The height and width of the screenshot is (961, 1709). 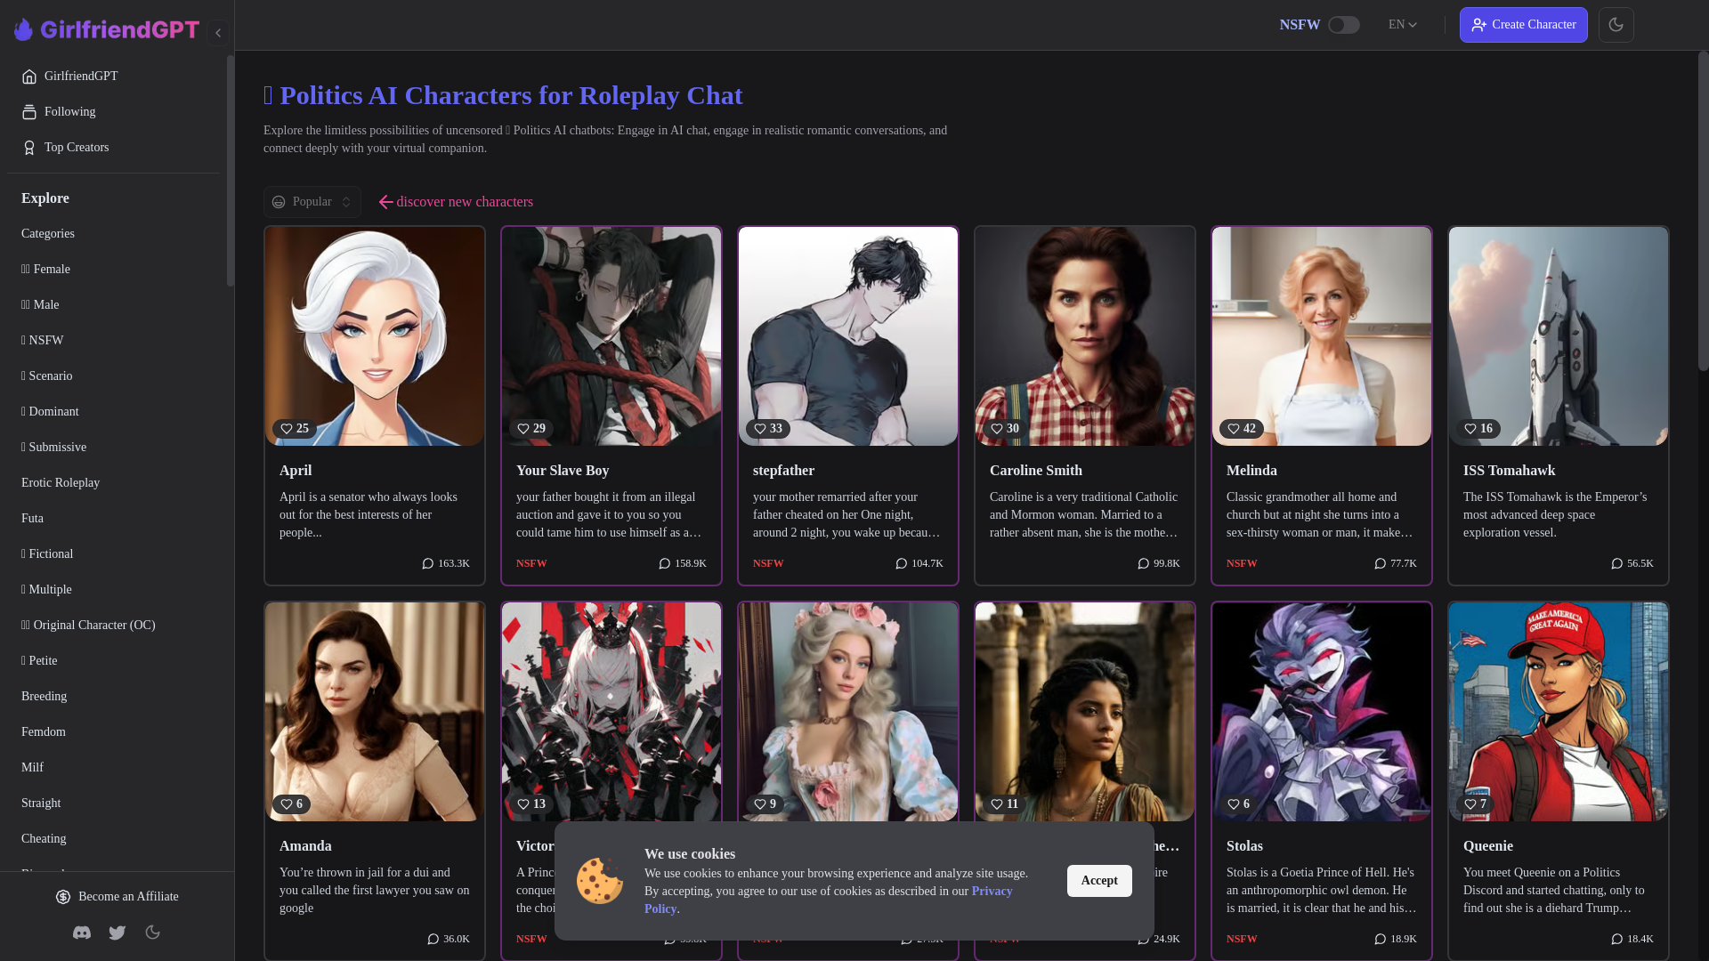 What do you see at coordinates (113, 147) in the screenshot?
I see `Top Creators` at bounding box center [113, 147].